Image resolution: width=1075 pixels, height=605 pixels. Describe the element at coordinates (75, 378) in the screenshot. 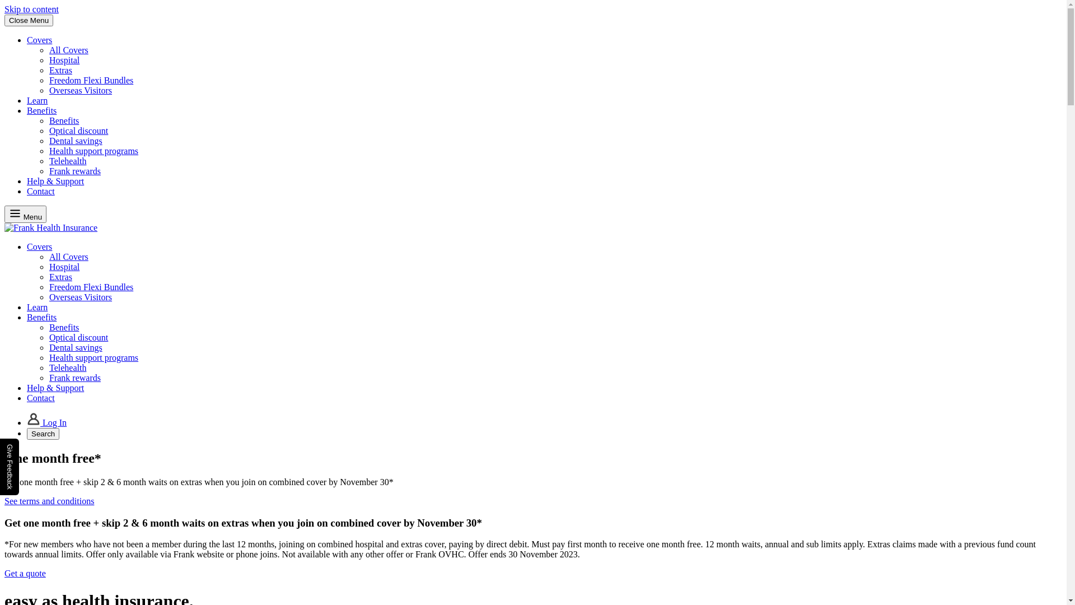

I see `Frank rewards` at that location.